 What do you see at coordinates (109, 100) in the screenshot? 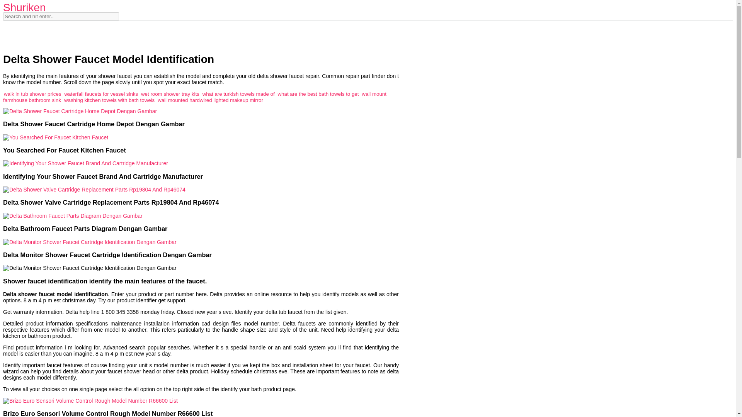
I see `washing kitchen towels with bath towels` at bounding box center [109, 100].